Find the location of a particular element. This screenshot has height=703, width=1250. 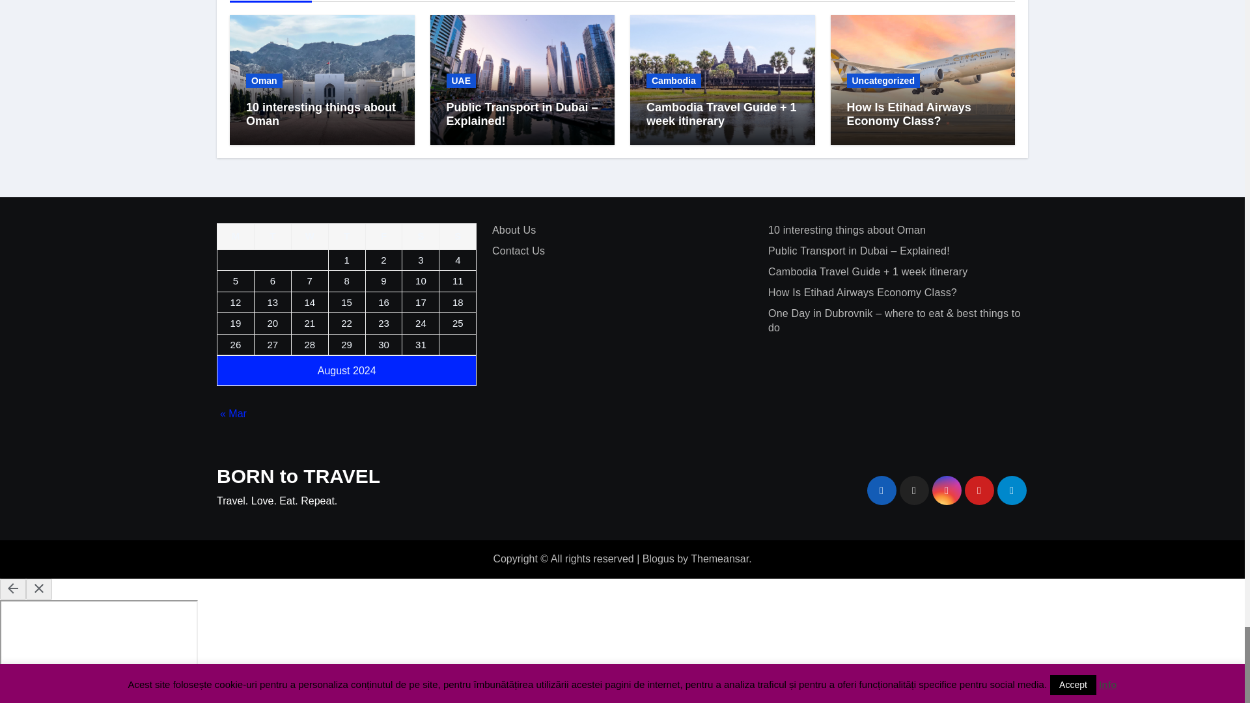

Friday is located at coordinates (383, 237).